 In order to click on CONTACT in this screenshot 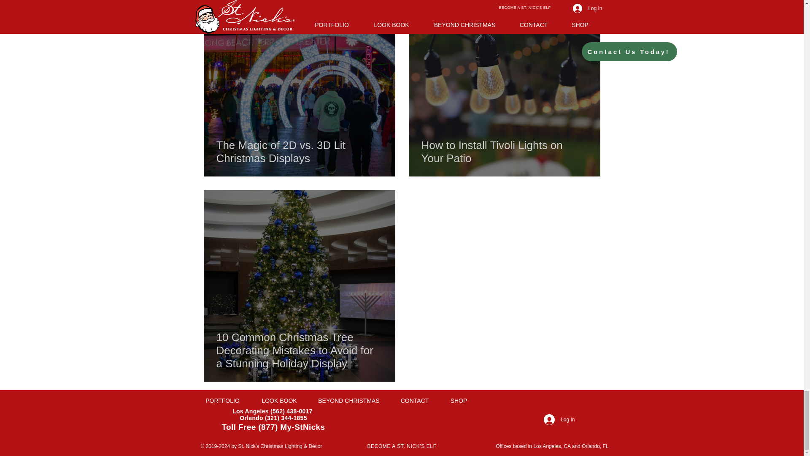, I will do `click(414, 401)`.